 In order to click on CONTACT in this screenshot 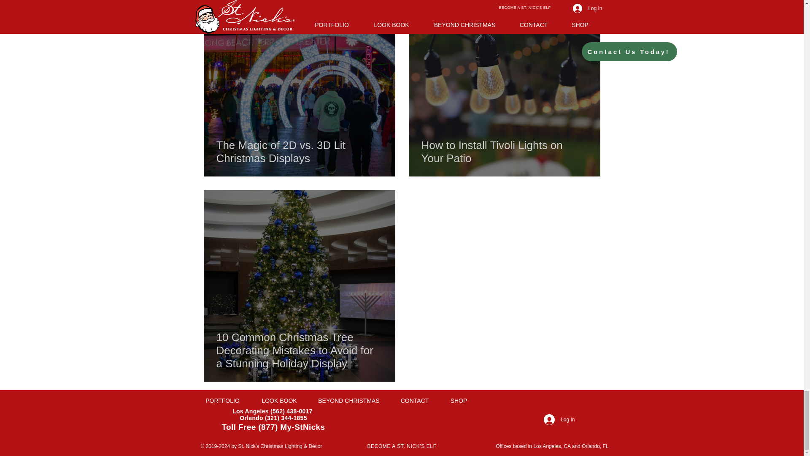, I will do `click(414, 401)`.